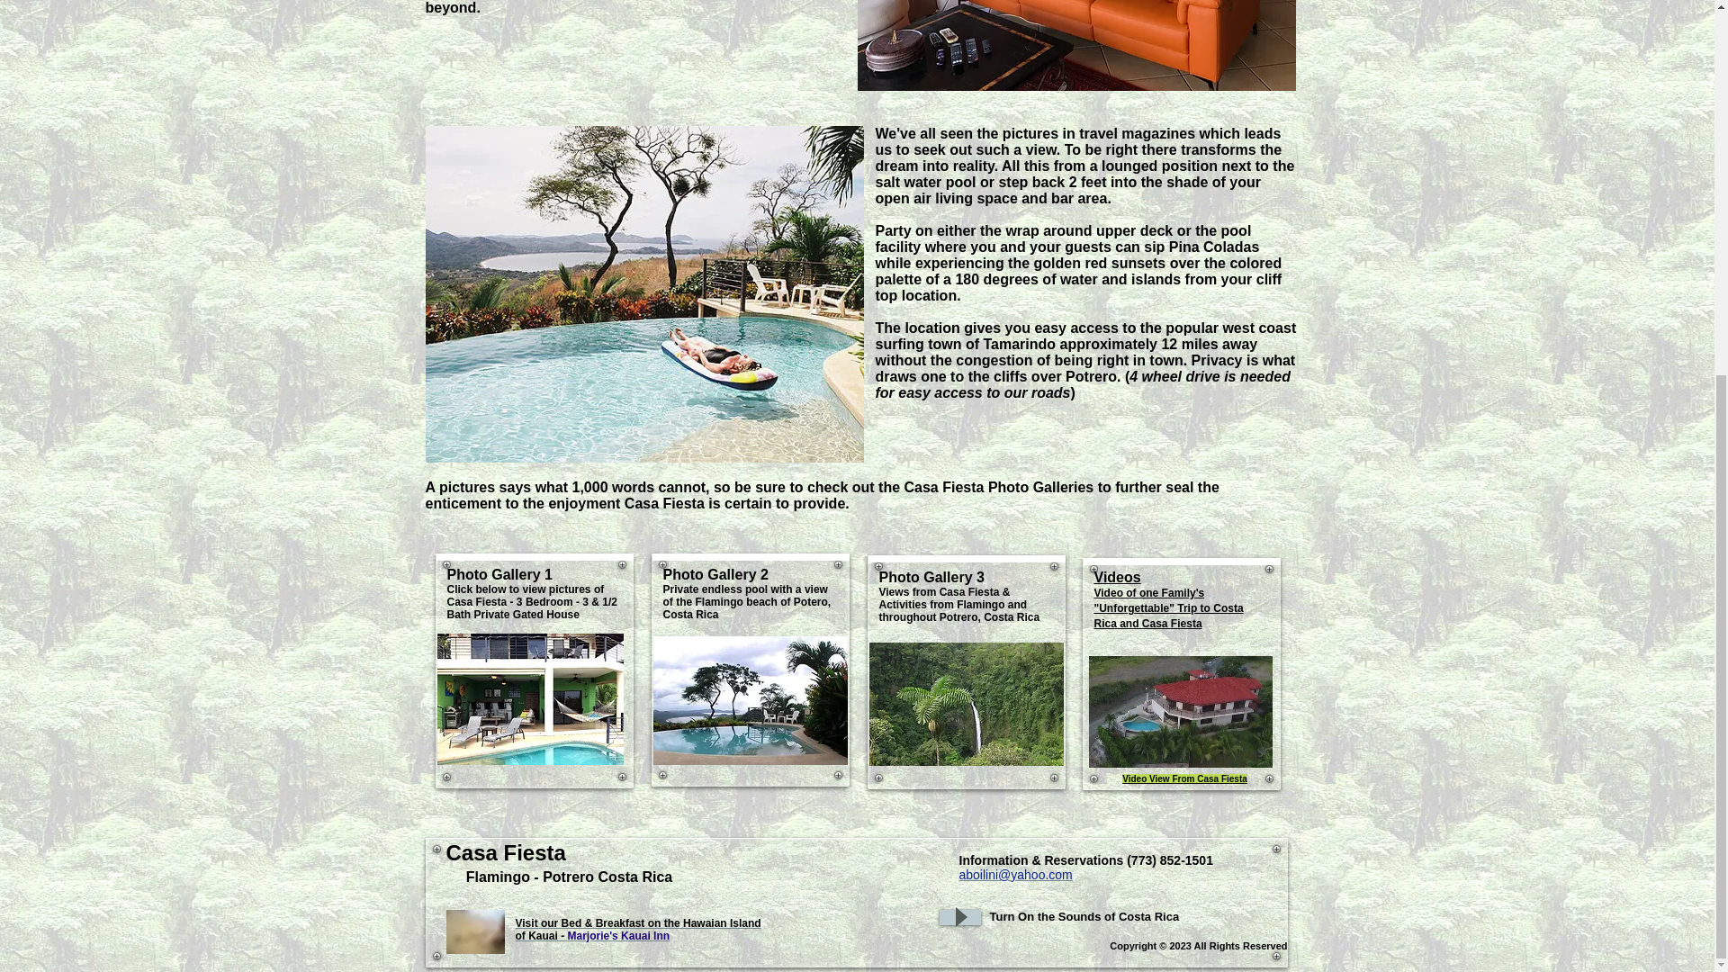 The image size is (1728, 972). What do you see at coordinates (931, 577) in the screenshot?
I see `Photo Gallery 3` at bounding box center [931, 577].